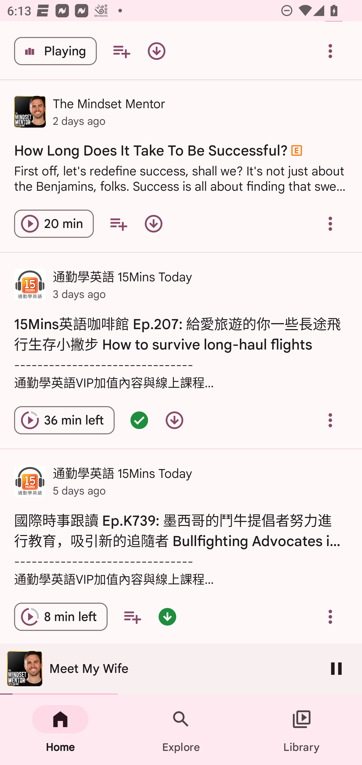 The width and height of the screenshot is (362, 765). Describe the element at coordinates (181, 730) in the screenshot. I see `Explore` at that location.